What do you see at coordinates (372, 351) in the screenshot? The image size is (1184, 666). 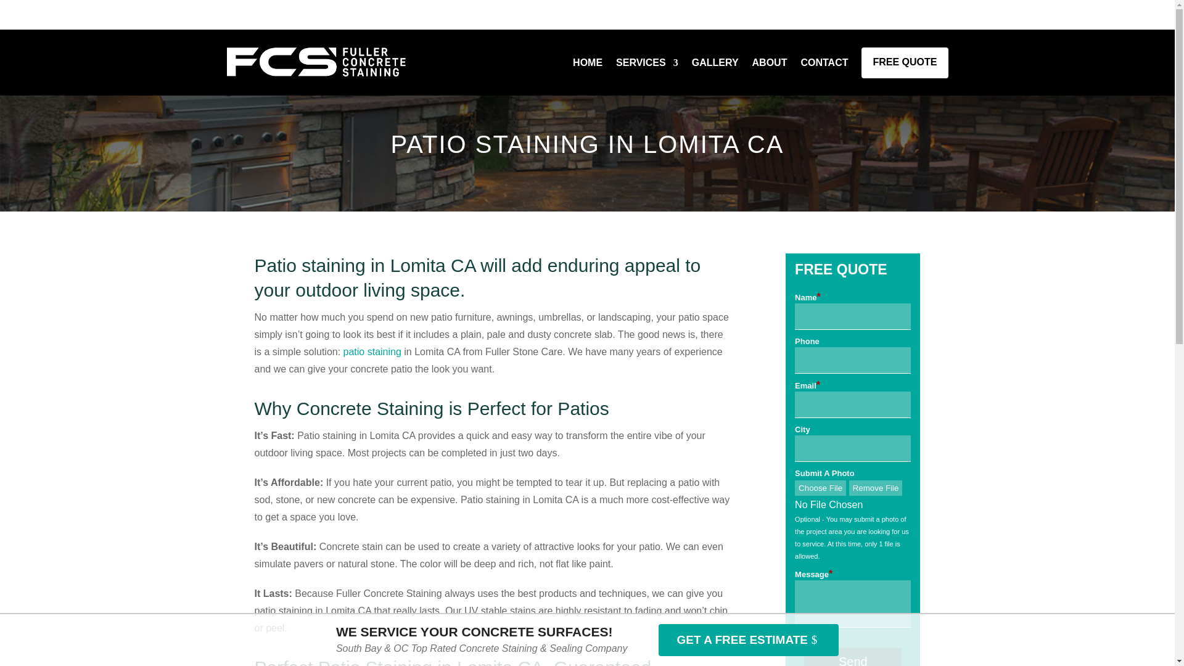 I see `patio staining` at bounding box center [372, 351].